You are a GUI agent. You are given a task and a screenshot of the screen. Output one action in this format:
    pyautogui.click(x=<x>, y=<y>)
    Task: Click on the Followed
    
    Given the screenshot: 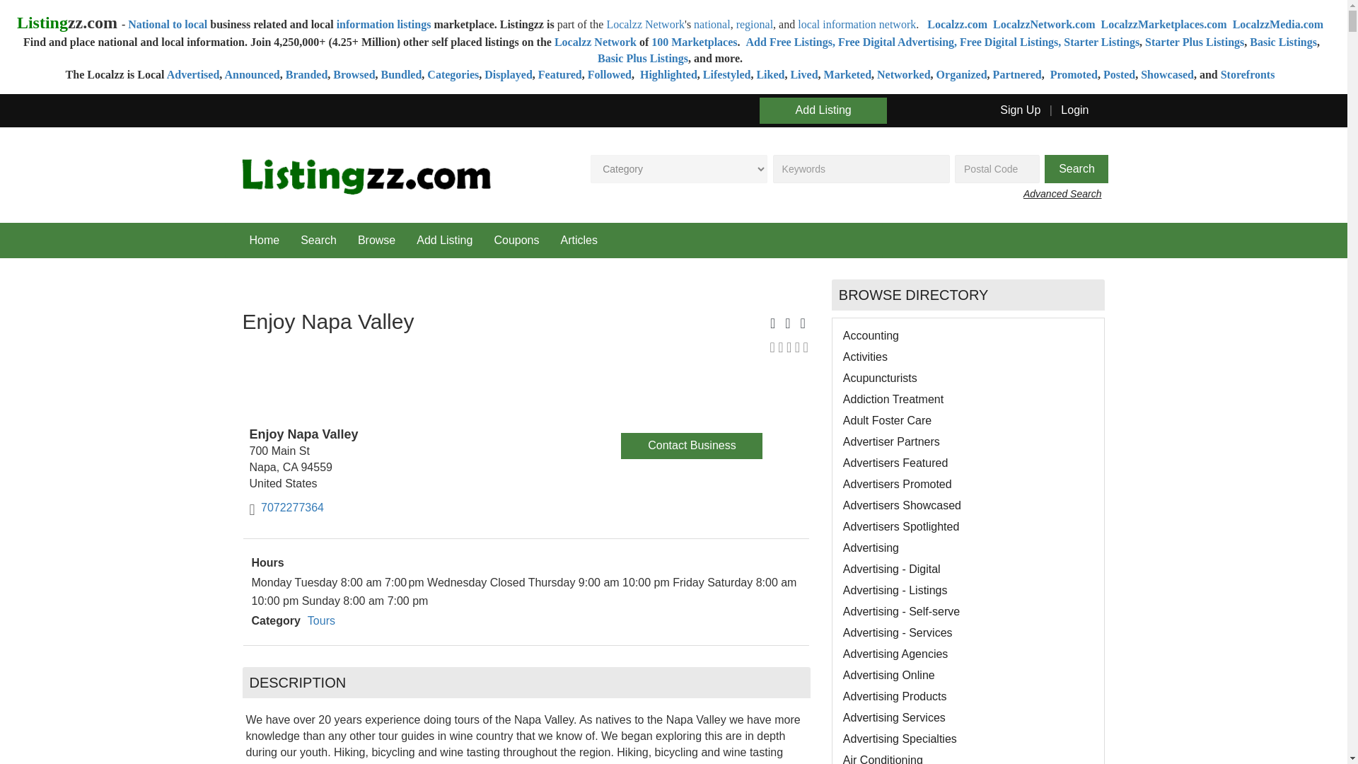 What is the action you would take?
    pyautogui.click(x=610, y=75)
    